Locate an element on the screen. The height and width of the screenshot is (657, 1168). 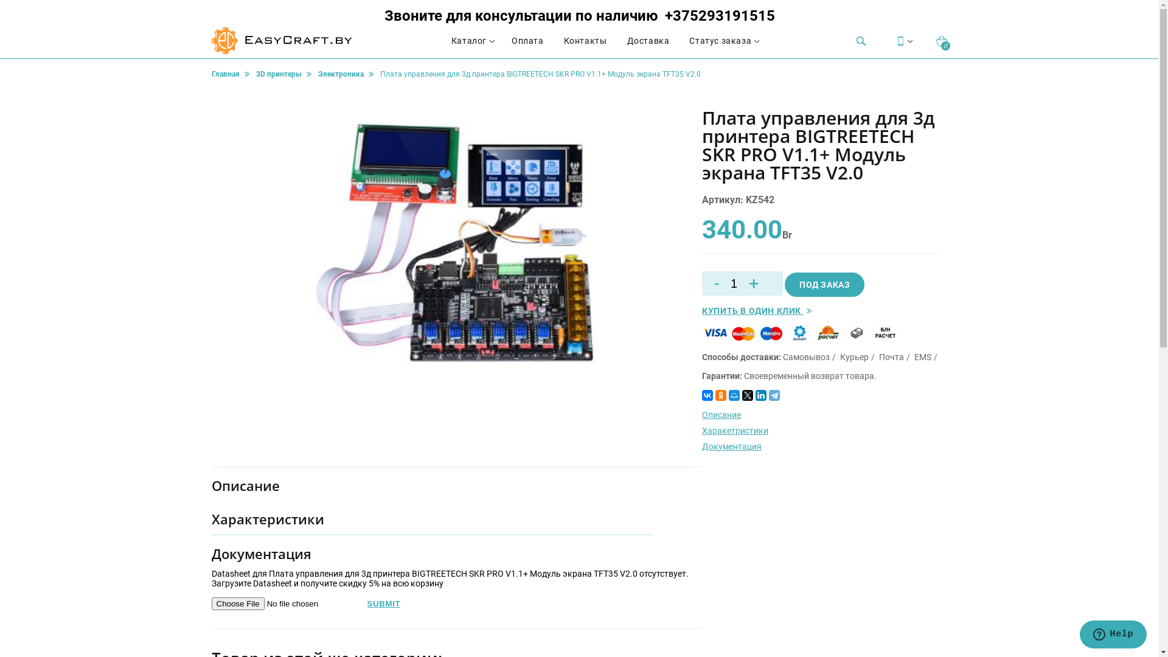
0 is located at coordinates (942, 41).